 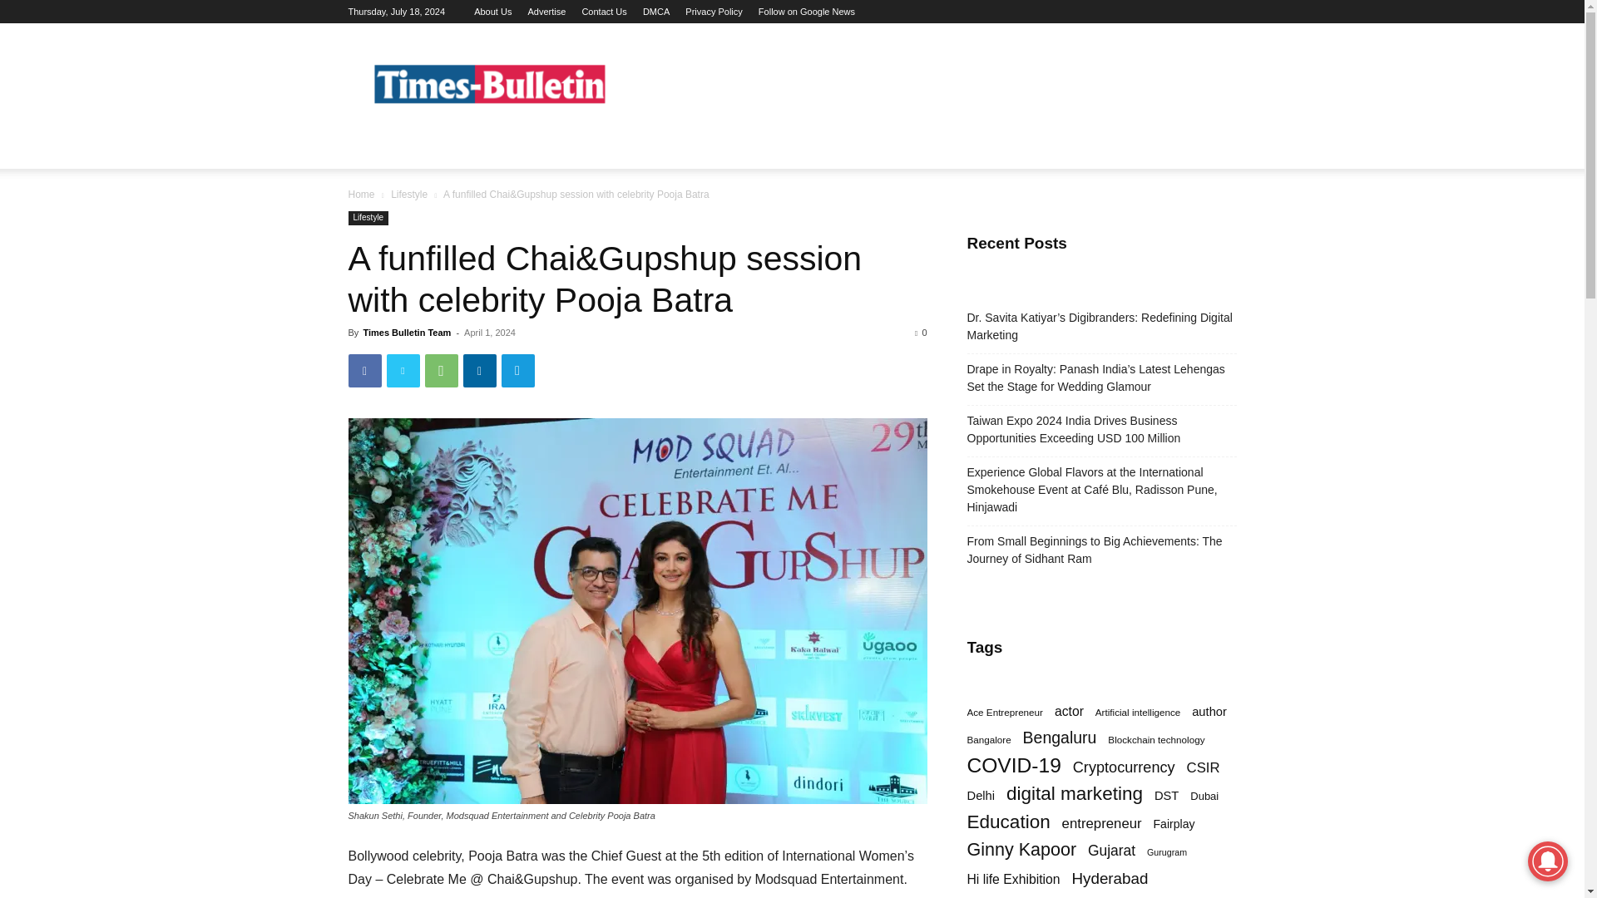 What do you see at coordinates (364, 370) in the screenshot?
I see `Facebook` at bounding box center [364, 370].